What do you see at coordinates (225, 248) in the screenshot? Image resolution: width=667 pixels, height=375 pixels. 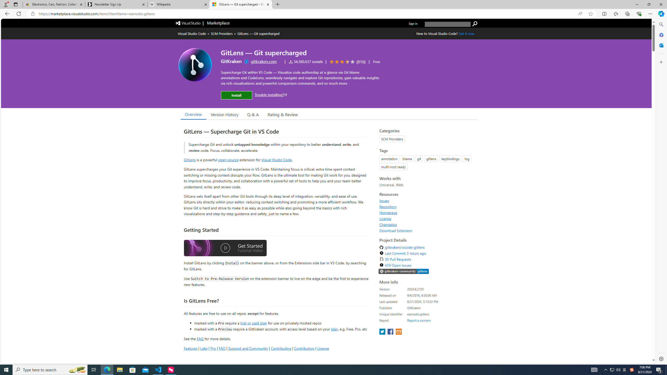 I see `Watch the GitLens Getting Started video` at bounding box center [225, 248].